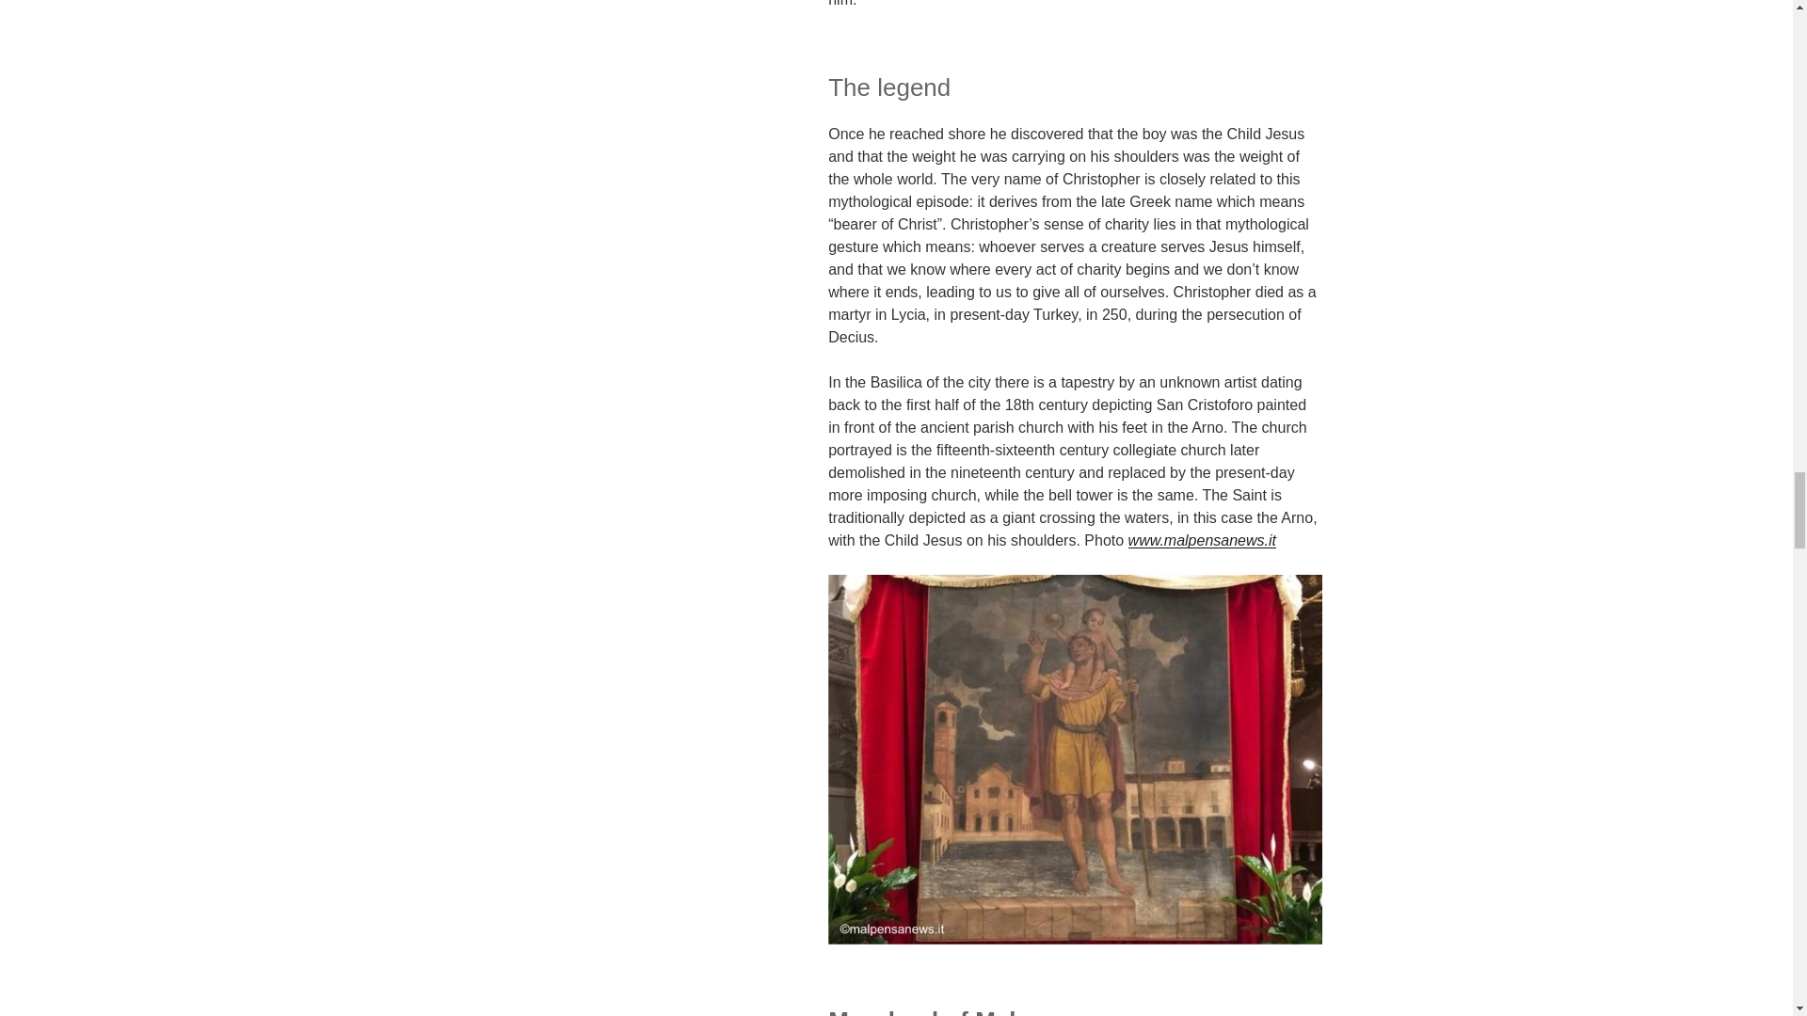  I want to click on www.malpensanews.it, so click(1201, 540).